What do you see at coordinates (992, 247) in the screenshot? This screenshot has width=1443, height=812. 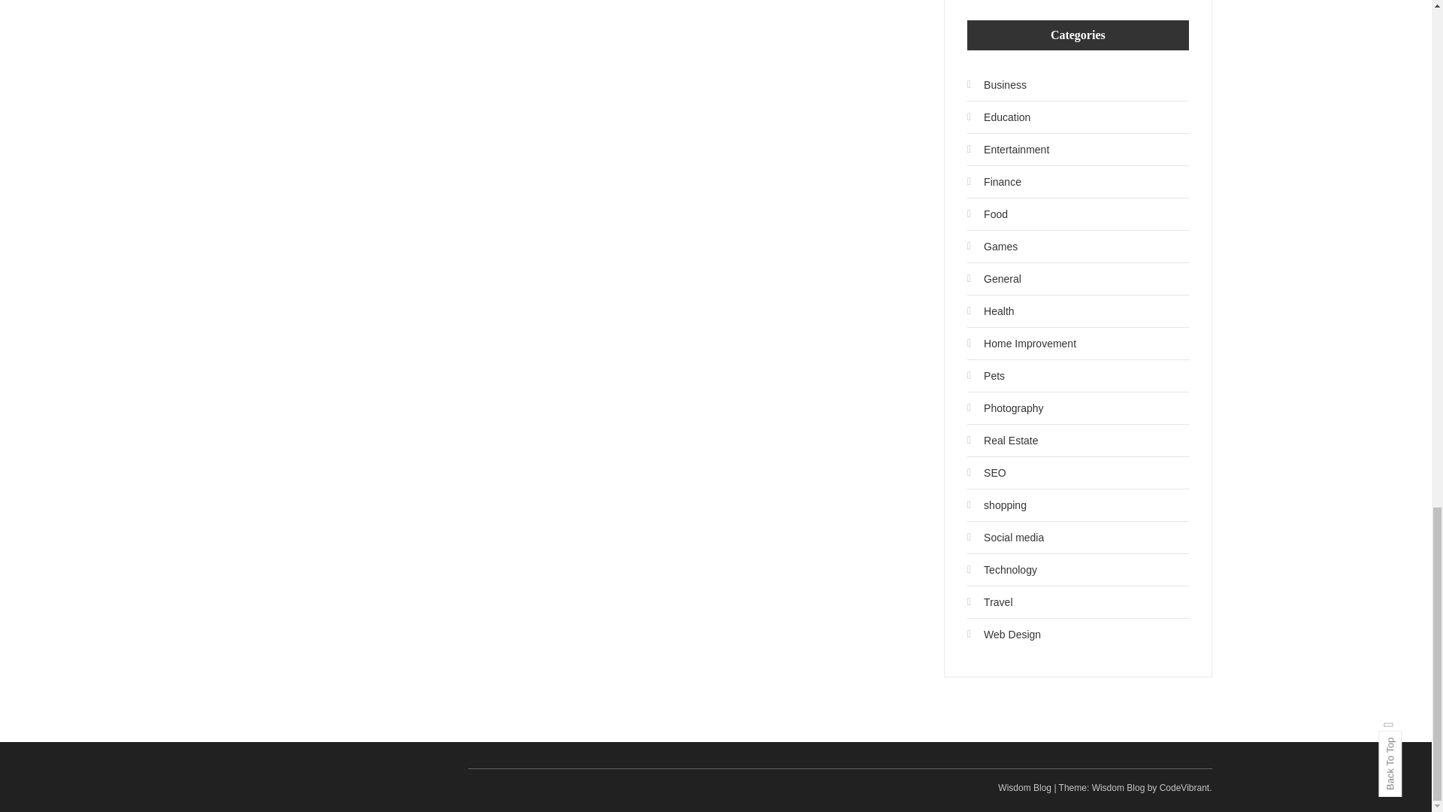 I see `Games` at bounding box center [992, 247].